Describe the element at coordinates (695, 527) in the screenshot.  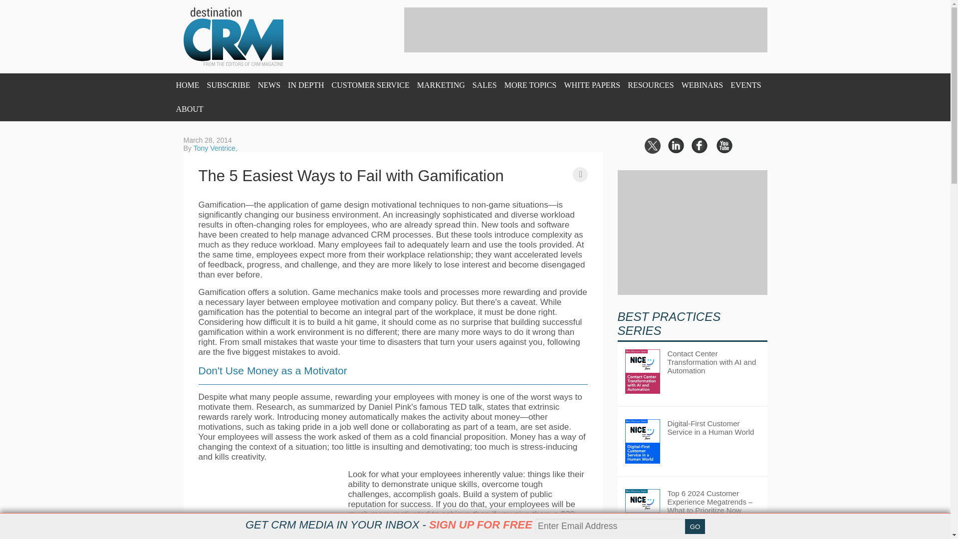
I see `GO` at that location.